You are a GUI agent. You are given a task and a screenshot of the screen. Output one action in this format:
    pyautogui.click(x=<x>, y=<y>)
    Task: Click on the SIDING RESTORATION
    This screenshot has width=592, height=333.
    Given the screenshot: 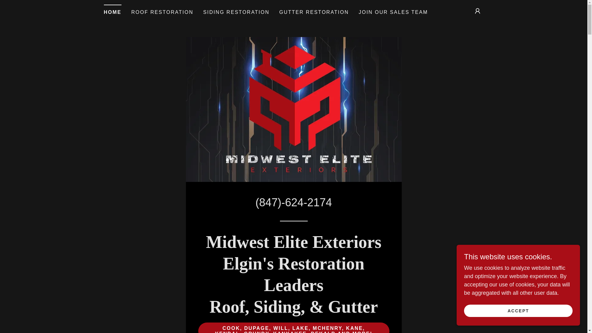 What is the action you would take?
    pyautogui.click(x=236, y=12)
    